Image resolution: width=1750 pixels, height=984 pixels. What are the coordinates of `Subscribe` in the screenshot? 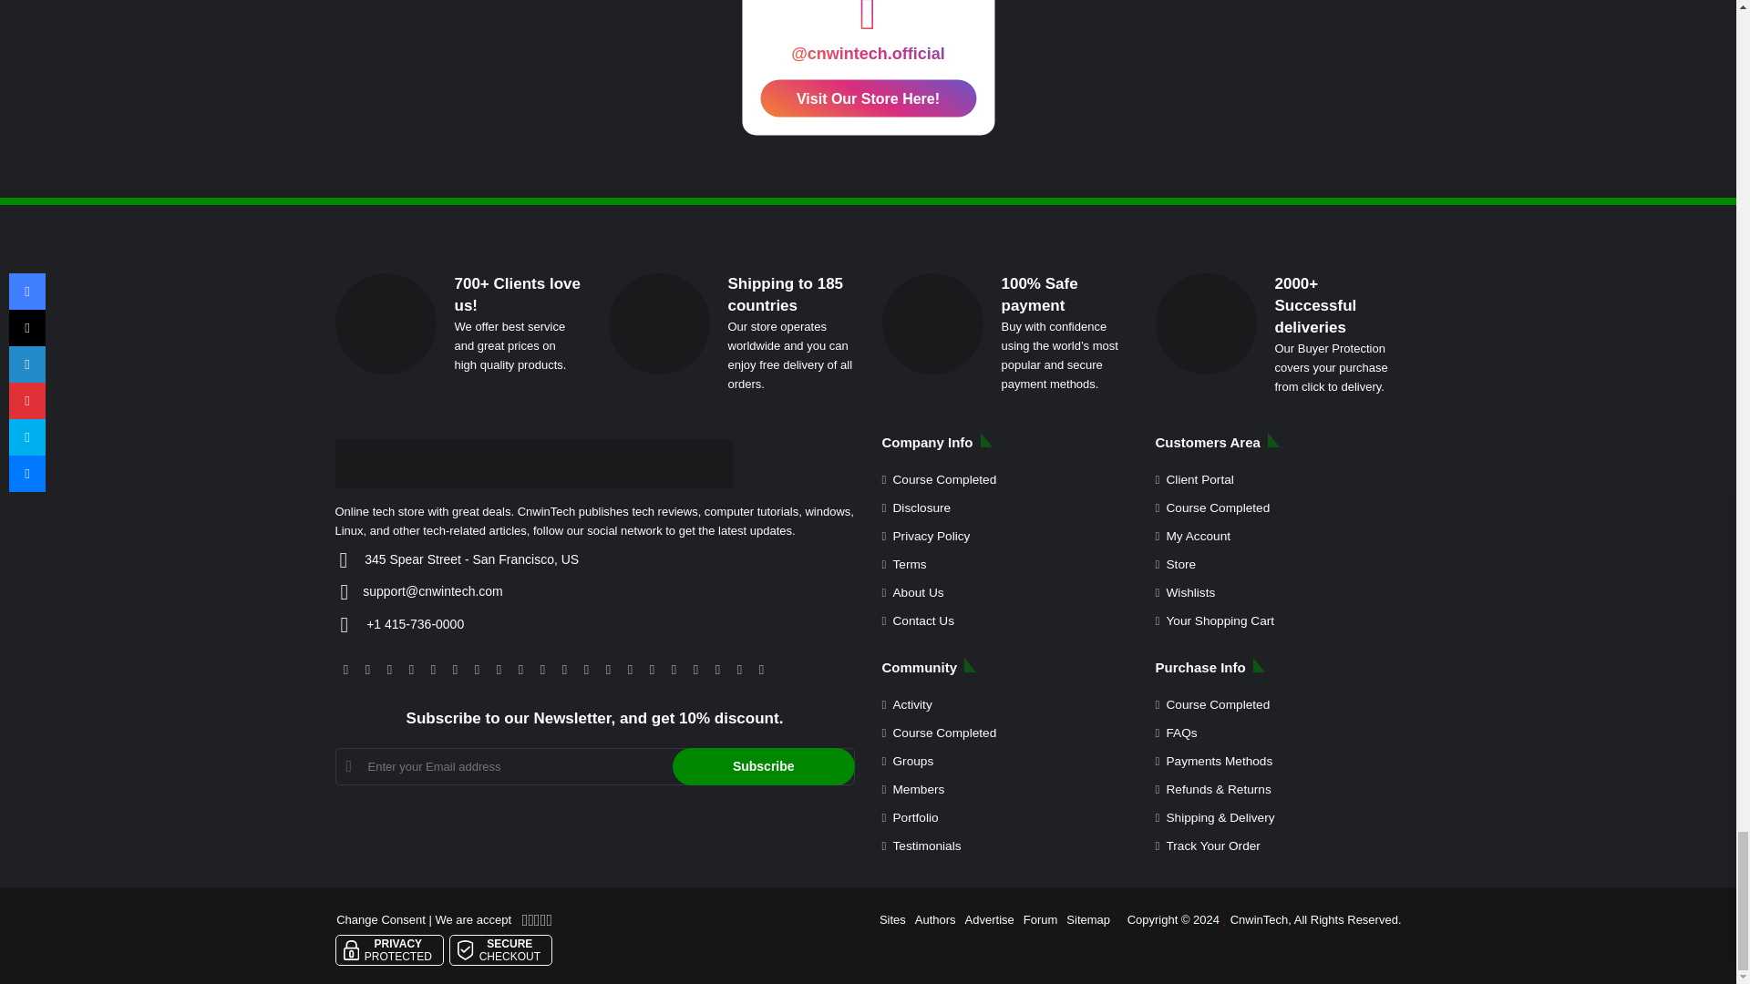 It's located at (764, 765).